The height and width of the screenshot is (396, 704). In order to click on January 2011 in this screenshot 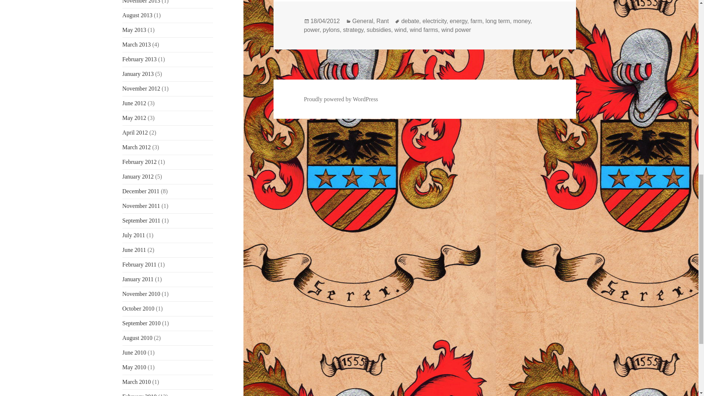, I will do `click(138, 279)`.